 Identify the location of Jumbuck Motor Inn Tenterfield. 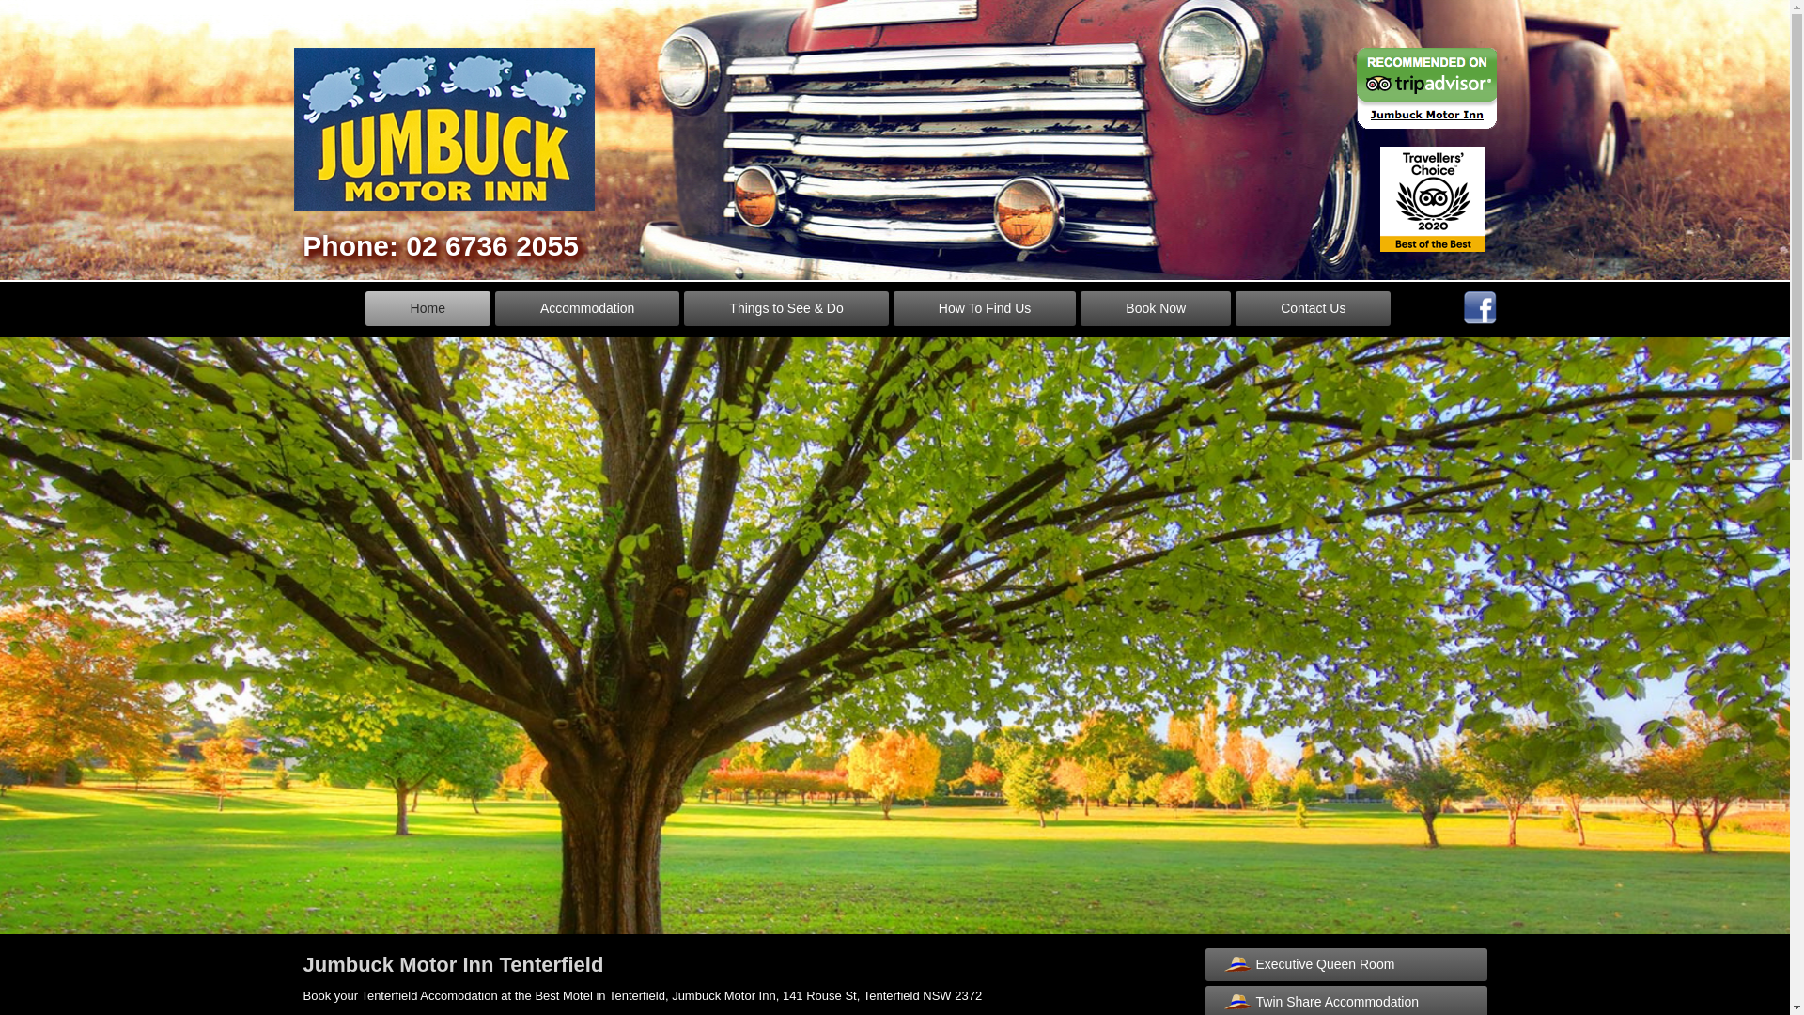
(453, 964).